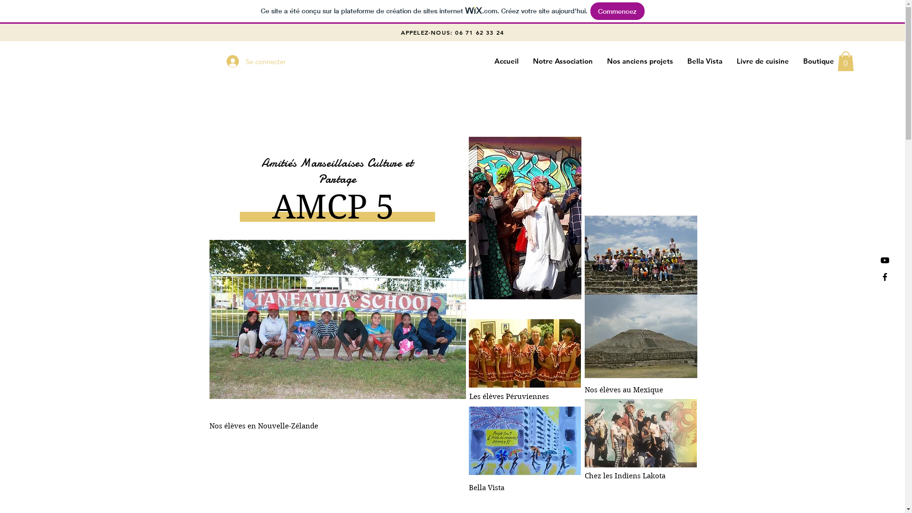 The height and width of the screenshot is (513, 912). What do you see at coordinates (819, 61) in the screenshot?
I see `Boutique` at bounding box center [819, 61].